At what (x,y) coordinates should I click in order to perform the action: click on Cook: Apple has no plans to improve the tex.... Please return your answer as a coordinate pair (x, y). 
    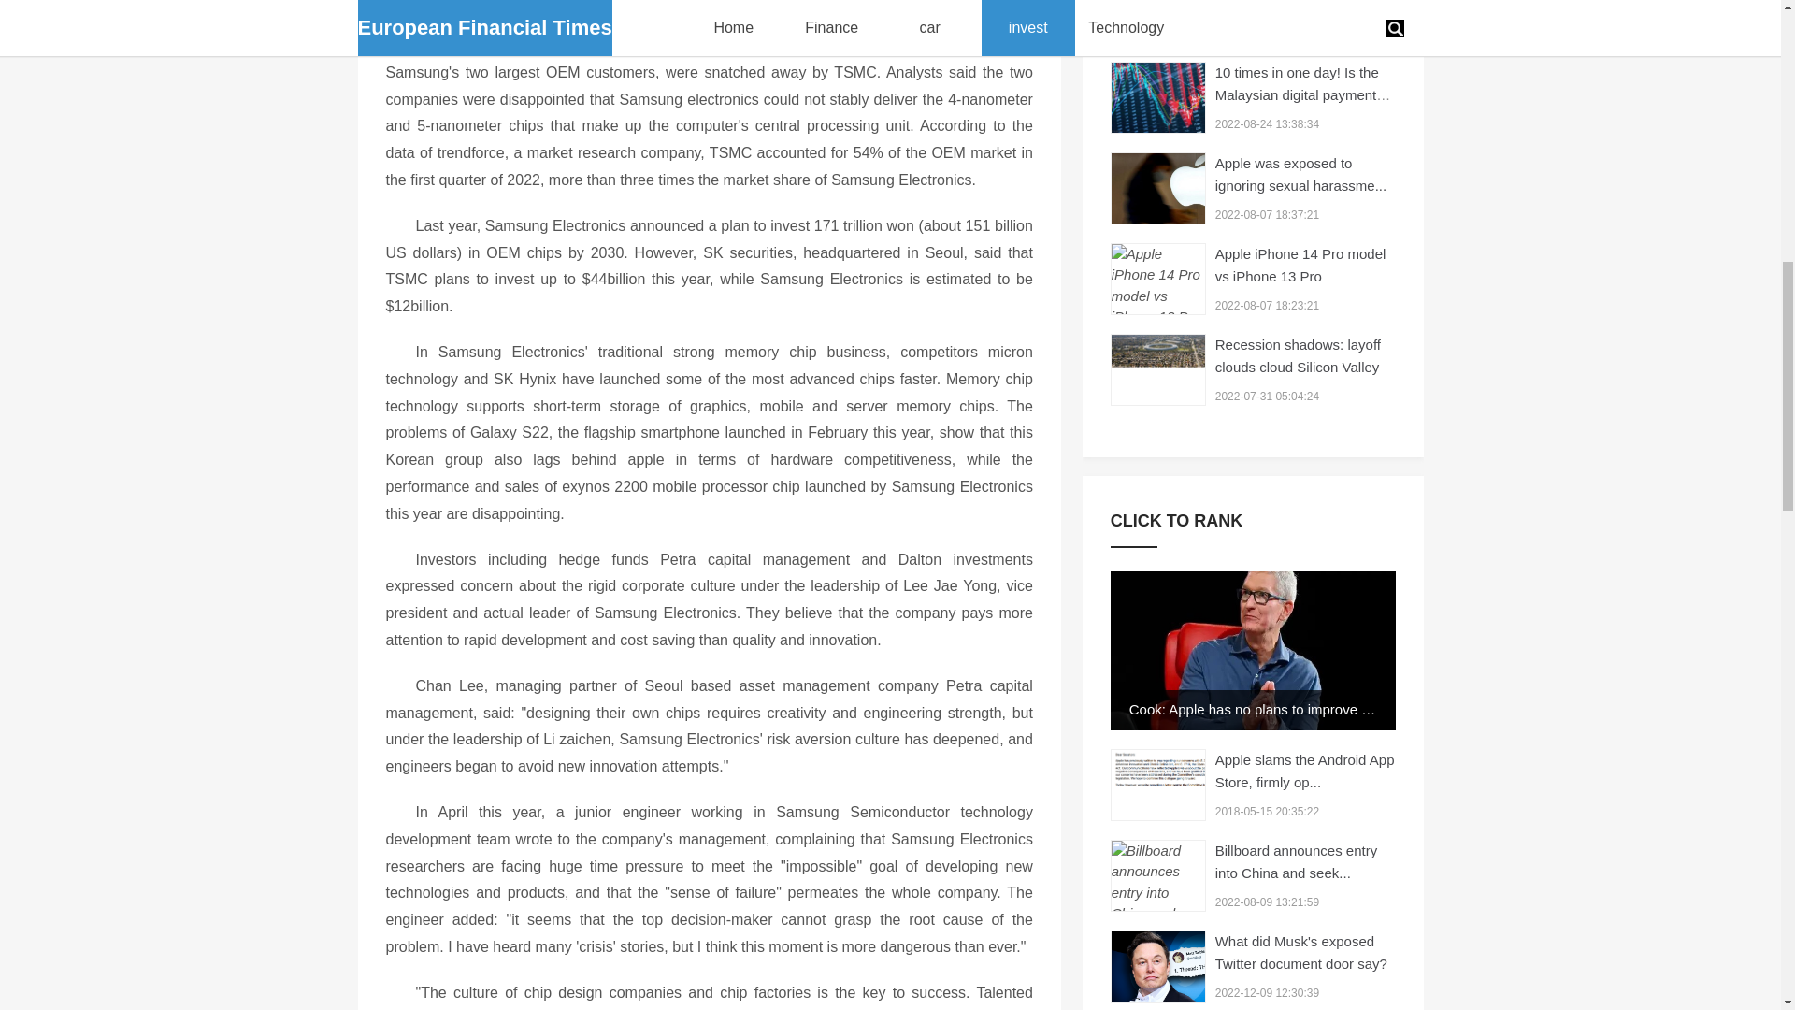
    Looking at the image, I should click on (1271, 709).